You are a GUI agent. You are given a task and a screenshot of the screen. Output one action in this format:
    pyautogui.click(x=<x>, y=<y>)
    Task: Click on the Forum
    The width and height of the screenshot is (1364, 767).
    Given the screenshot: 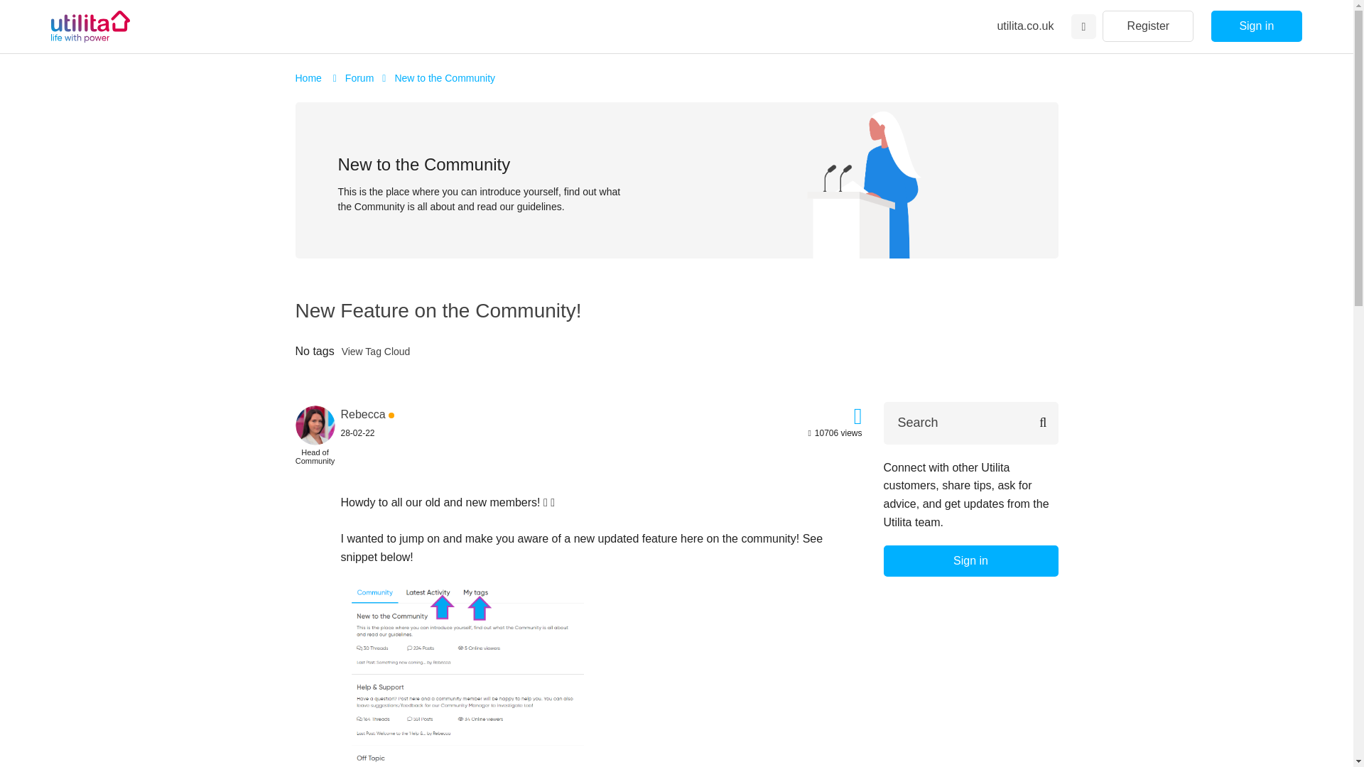 What is the action you would take?
    pyautogui.click(x=359, y=77)
    